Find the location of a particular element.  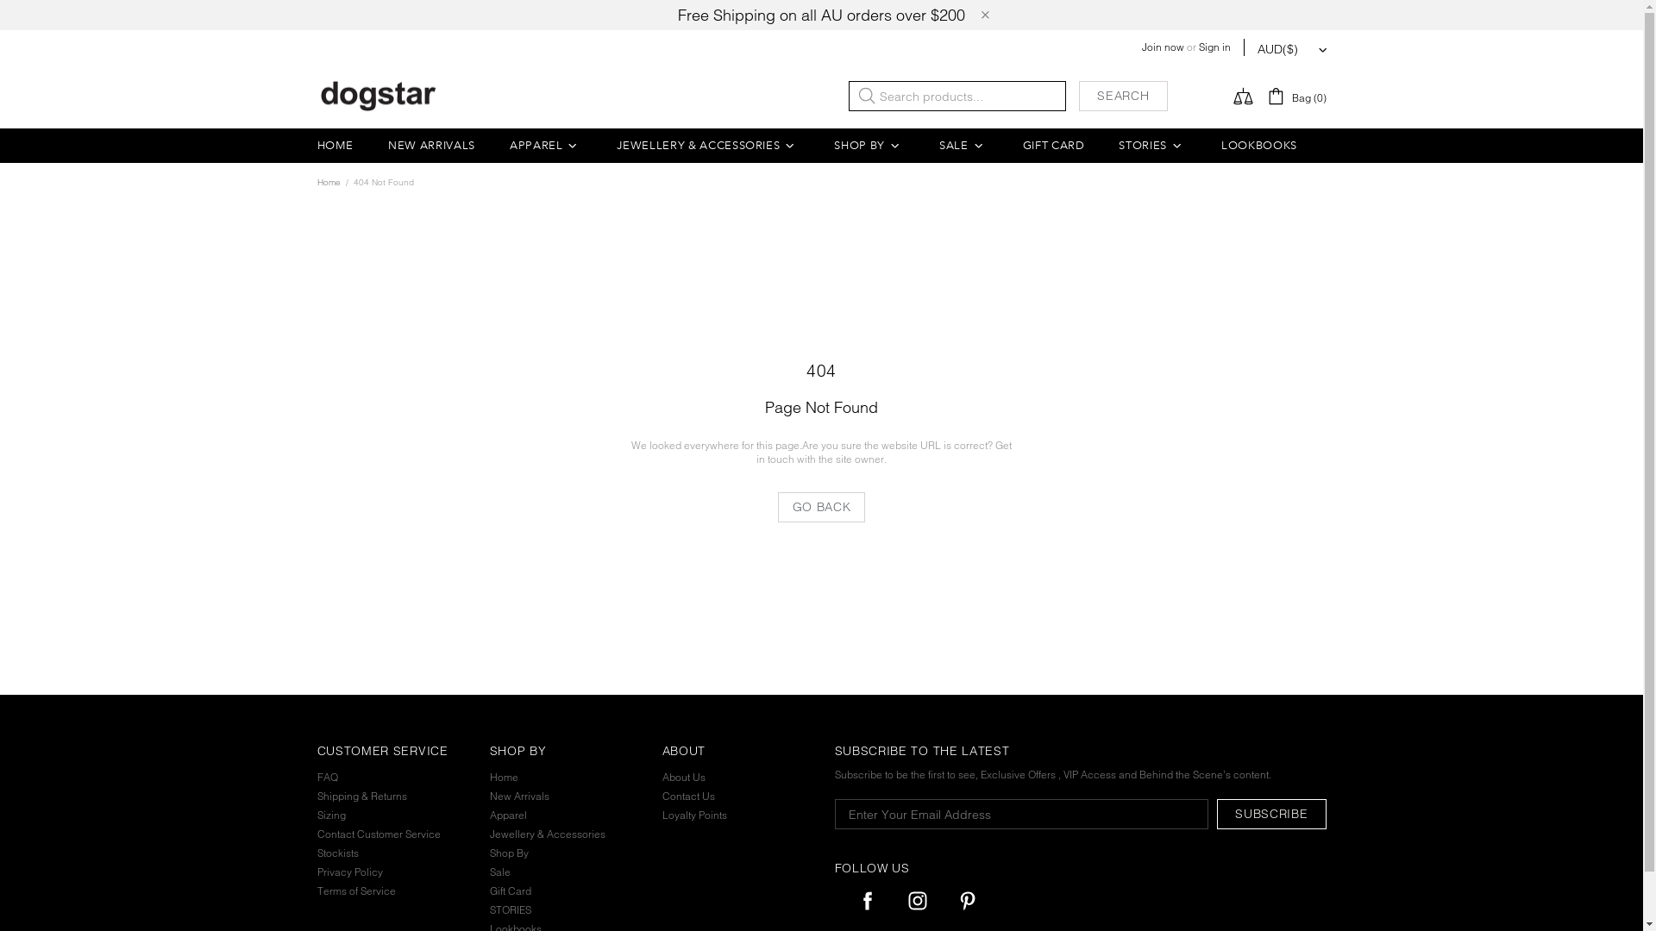

NEW ARRIVALS is located at coordinates (431, 146).